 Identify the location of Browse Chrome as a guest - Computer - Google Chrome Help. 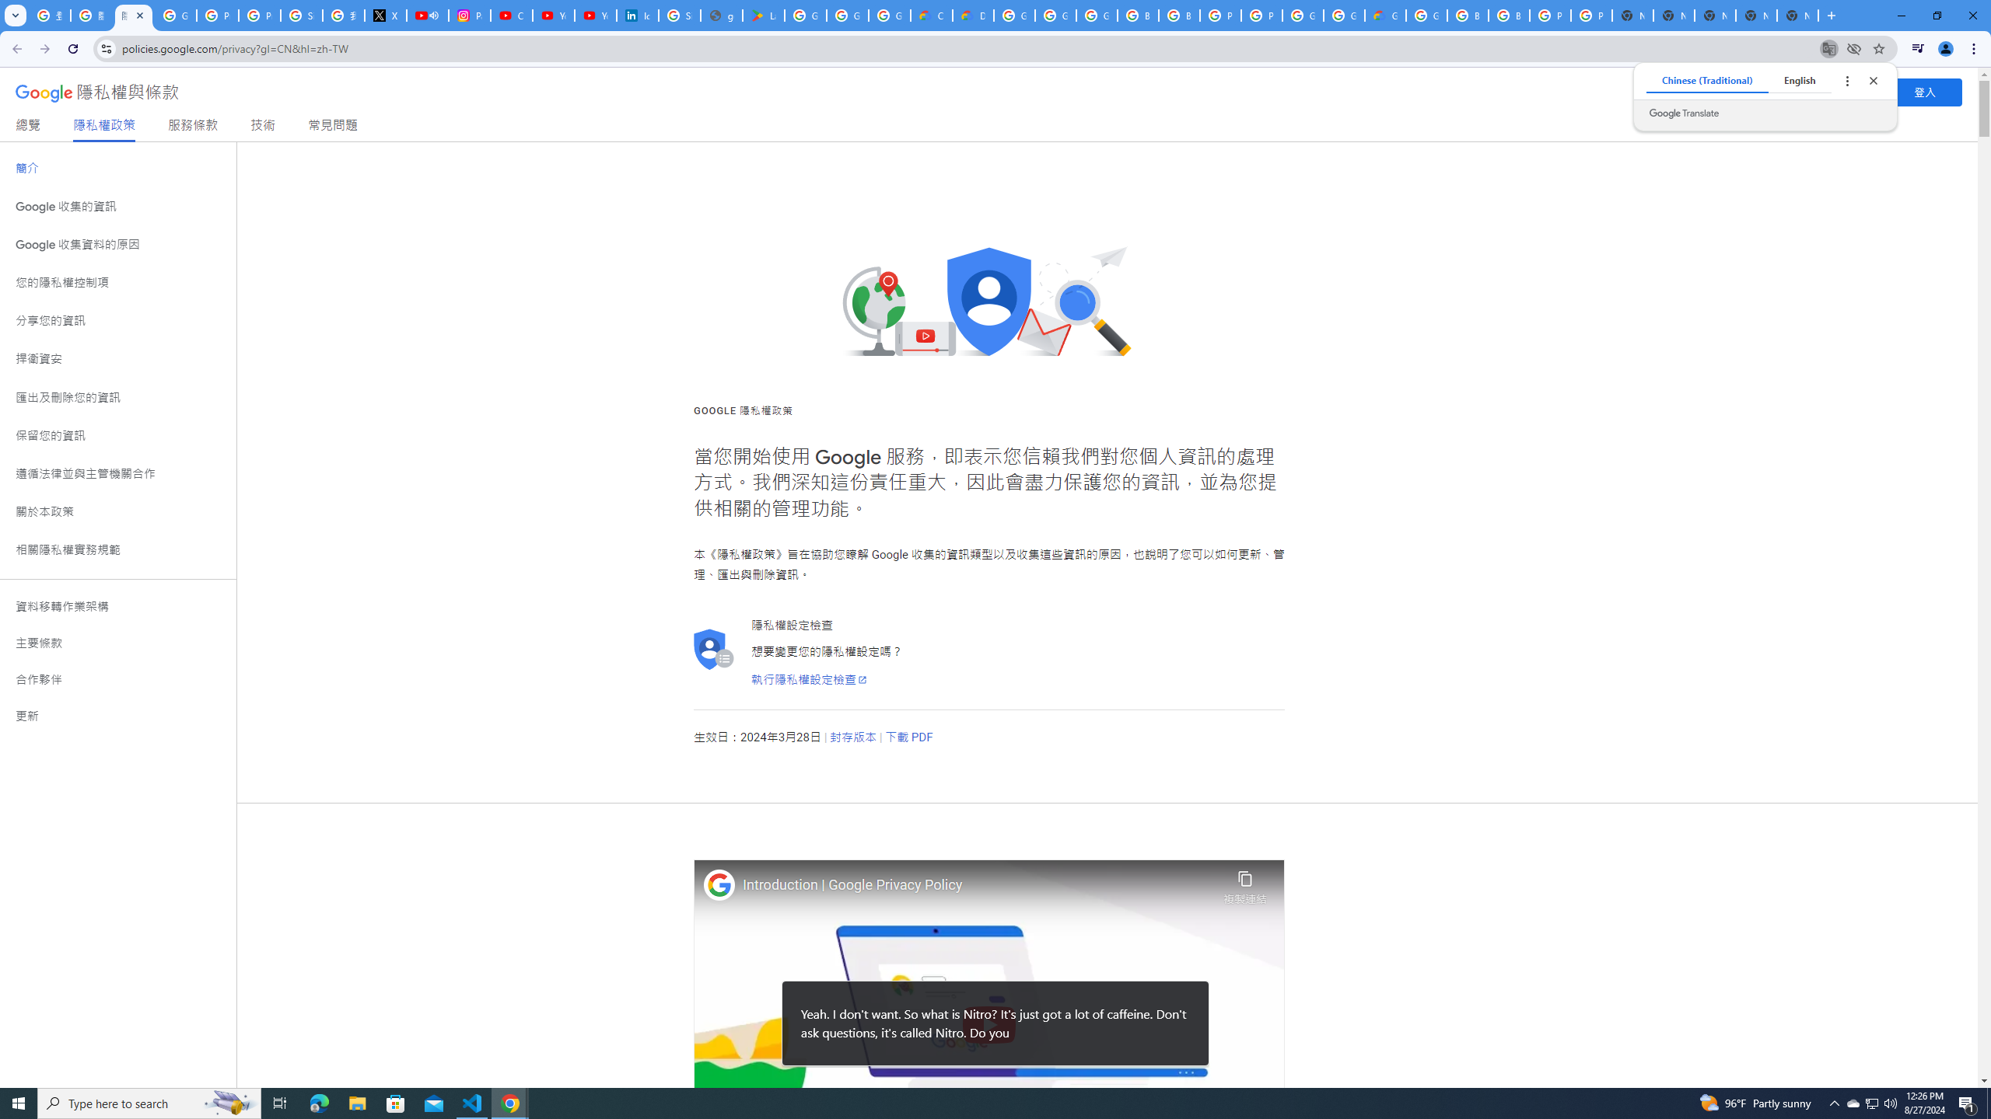
(1509, 16).